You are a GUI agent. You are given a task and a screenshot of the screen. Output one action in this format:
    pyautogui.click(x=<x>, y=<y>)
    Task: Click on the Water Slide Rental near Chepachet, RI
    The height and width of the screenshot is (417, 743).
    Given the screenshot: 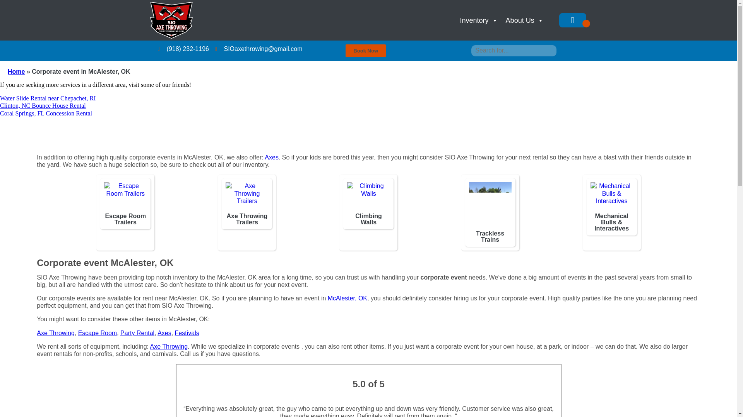 What is the action you would take?
    pyautogui.click(x=48, y=98)
    